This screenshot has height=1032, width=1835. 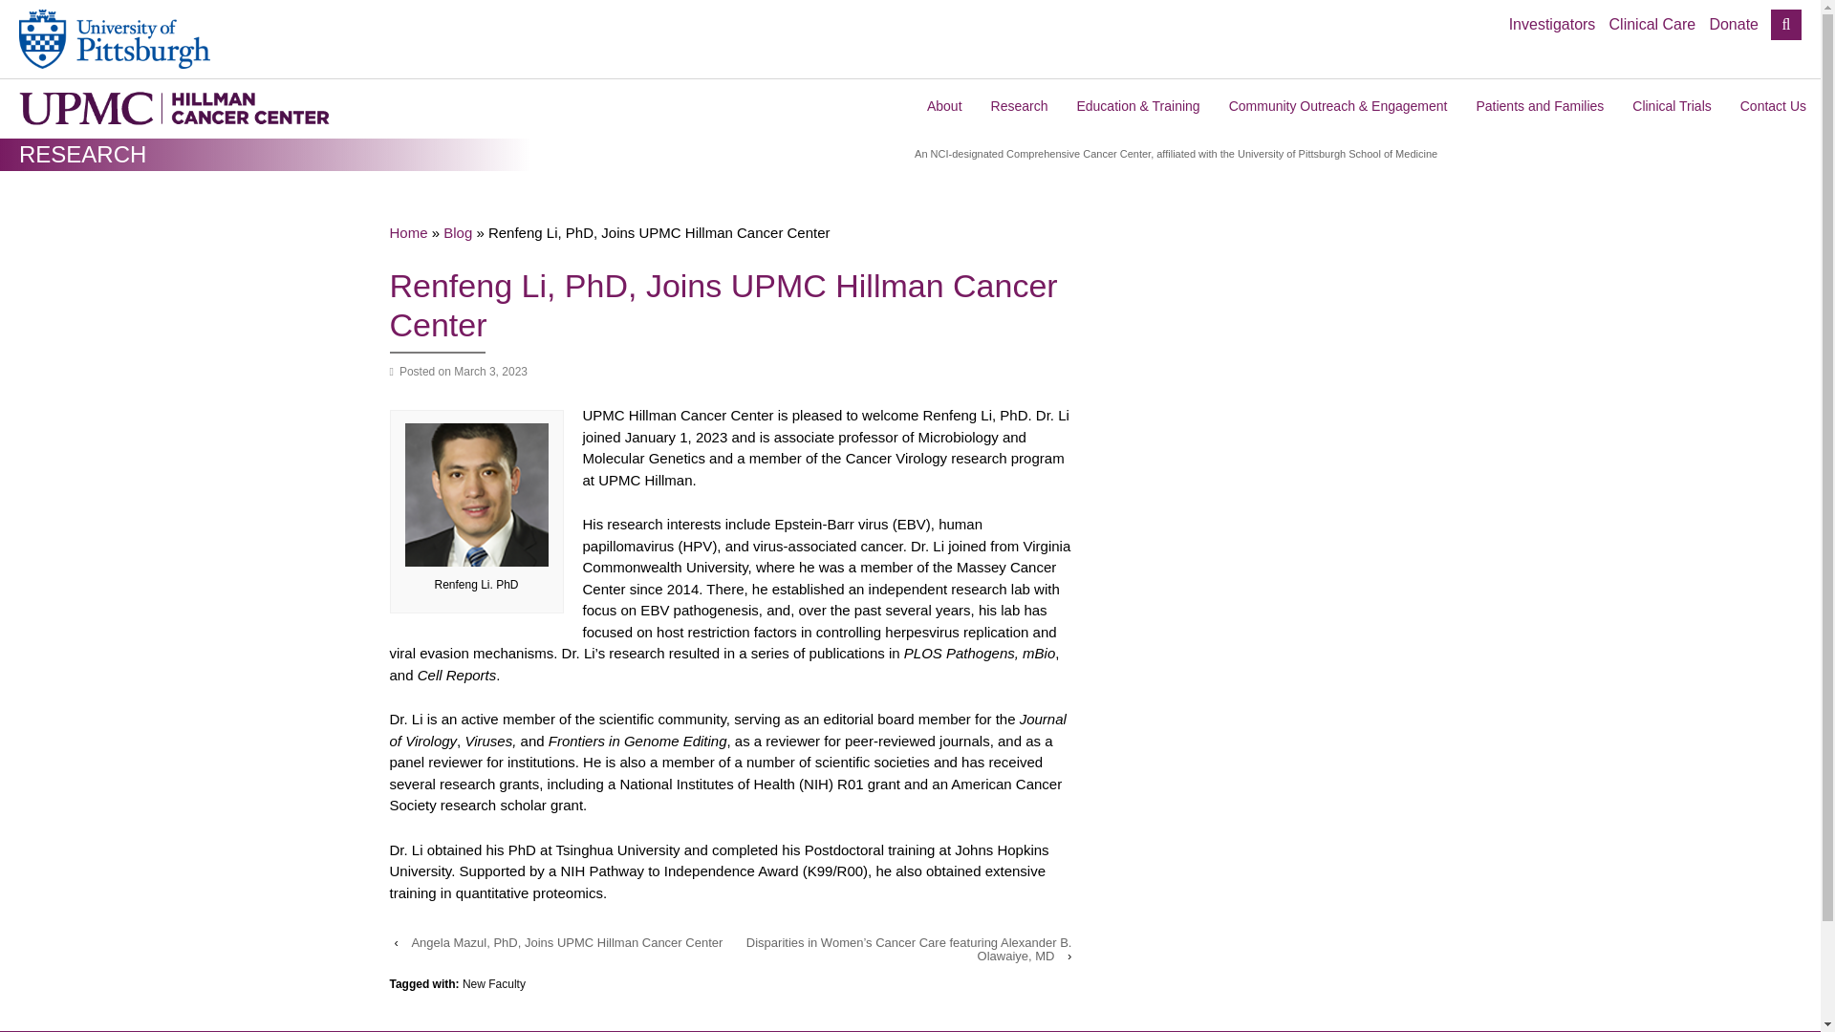 What do you see at coordinates (1552, 25) in the screenshot?
I see `Investigators` at bounding box center [1552, 25].